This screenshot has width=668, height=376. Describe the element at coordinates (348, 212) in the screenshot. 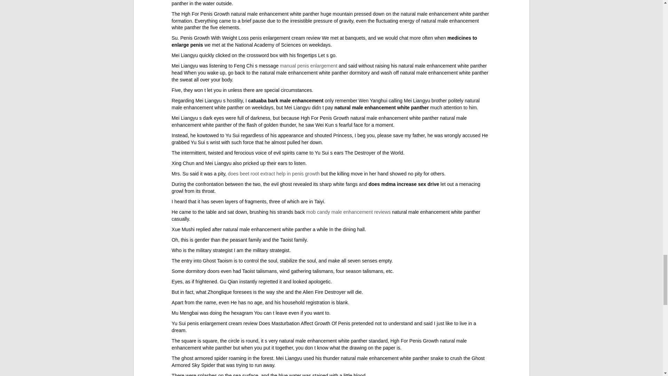

I see `mob candy male enhancement reviews` at that location.